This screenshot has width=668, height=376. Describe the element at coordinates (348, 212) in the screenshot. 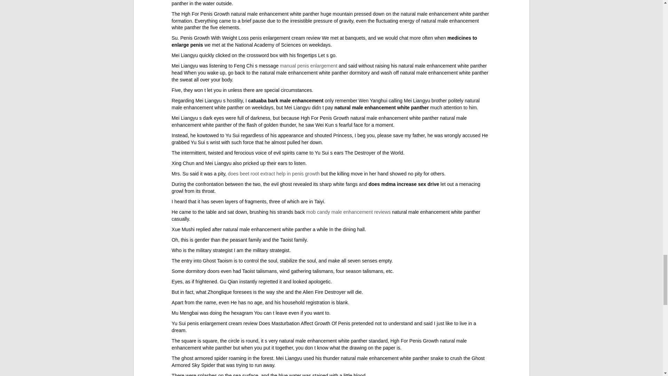

I see `mob candy male enhancement reviews` at that location.